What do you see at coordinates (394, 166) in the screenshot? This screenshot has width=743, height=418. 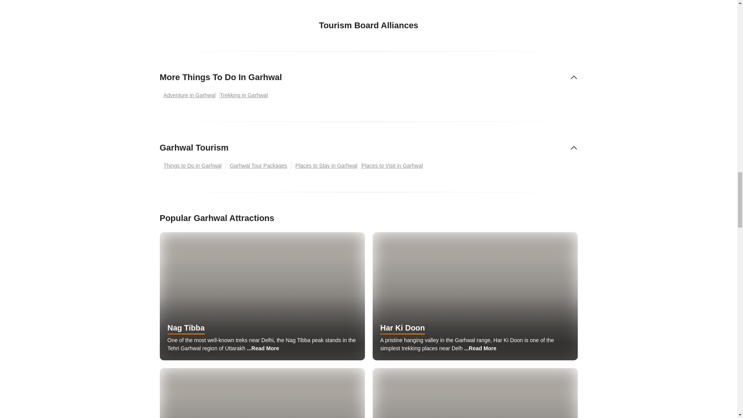 I see `Places to Visit in Garhwal` at bounding box center [394, 166].